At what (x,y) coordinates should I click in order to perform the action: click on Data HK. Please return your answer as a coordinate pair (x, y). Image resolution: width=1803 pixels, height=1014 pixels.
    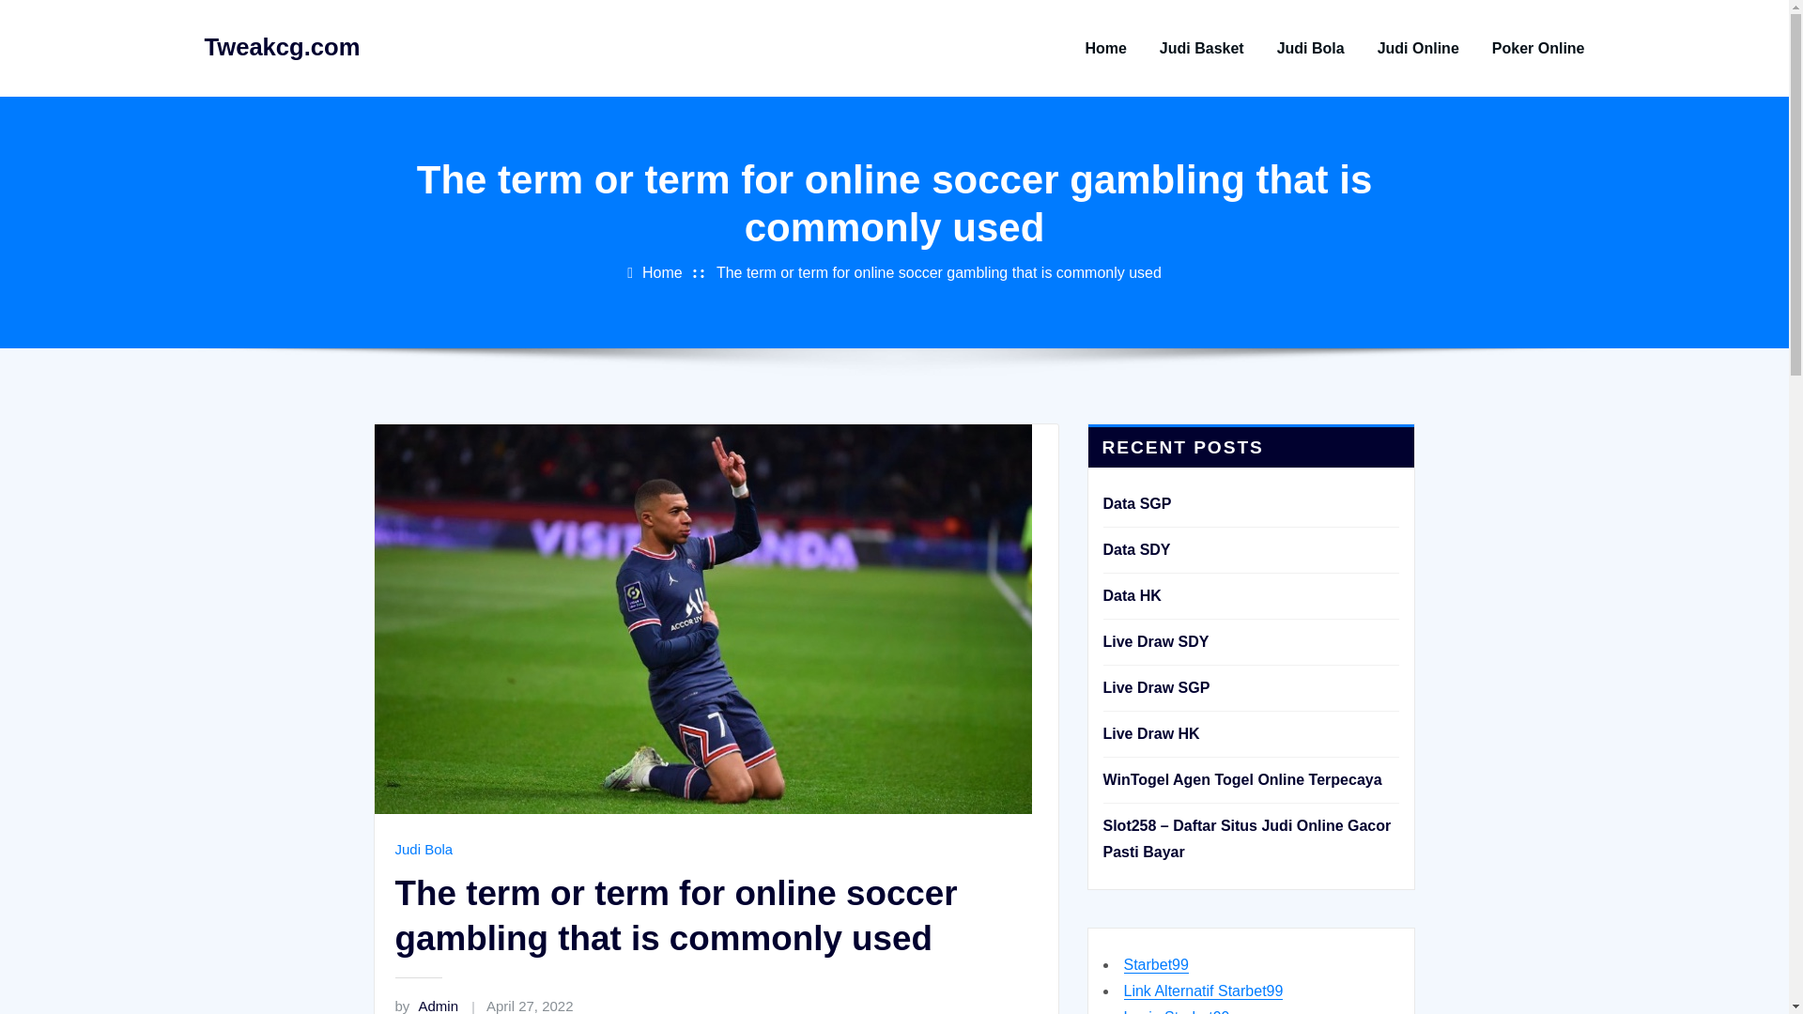
    Looking at the image, I should click on (1131, 595).